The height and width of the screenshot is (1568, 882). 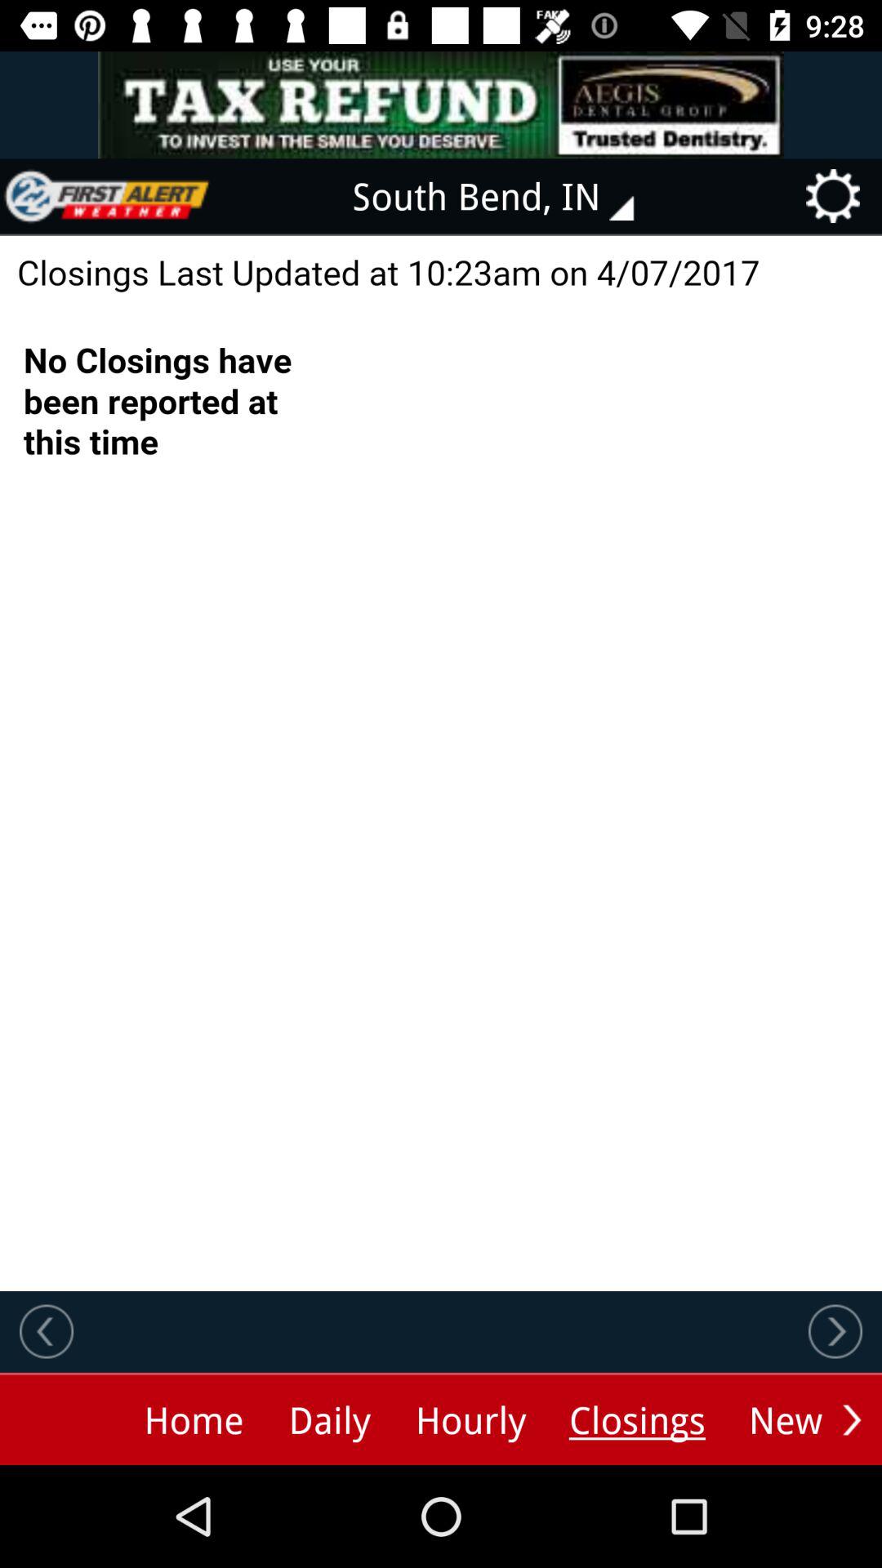 What do you see at coordinates (47, 1331) in the screenshot?
I see `go back` at bounding box center [47, 1331].